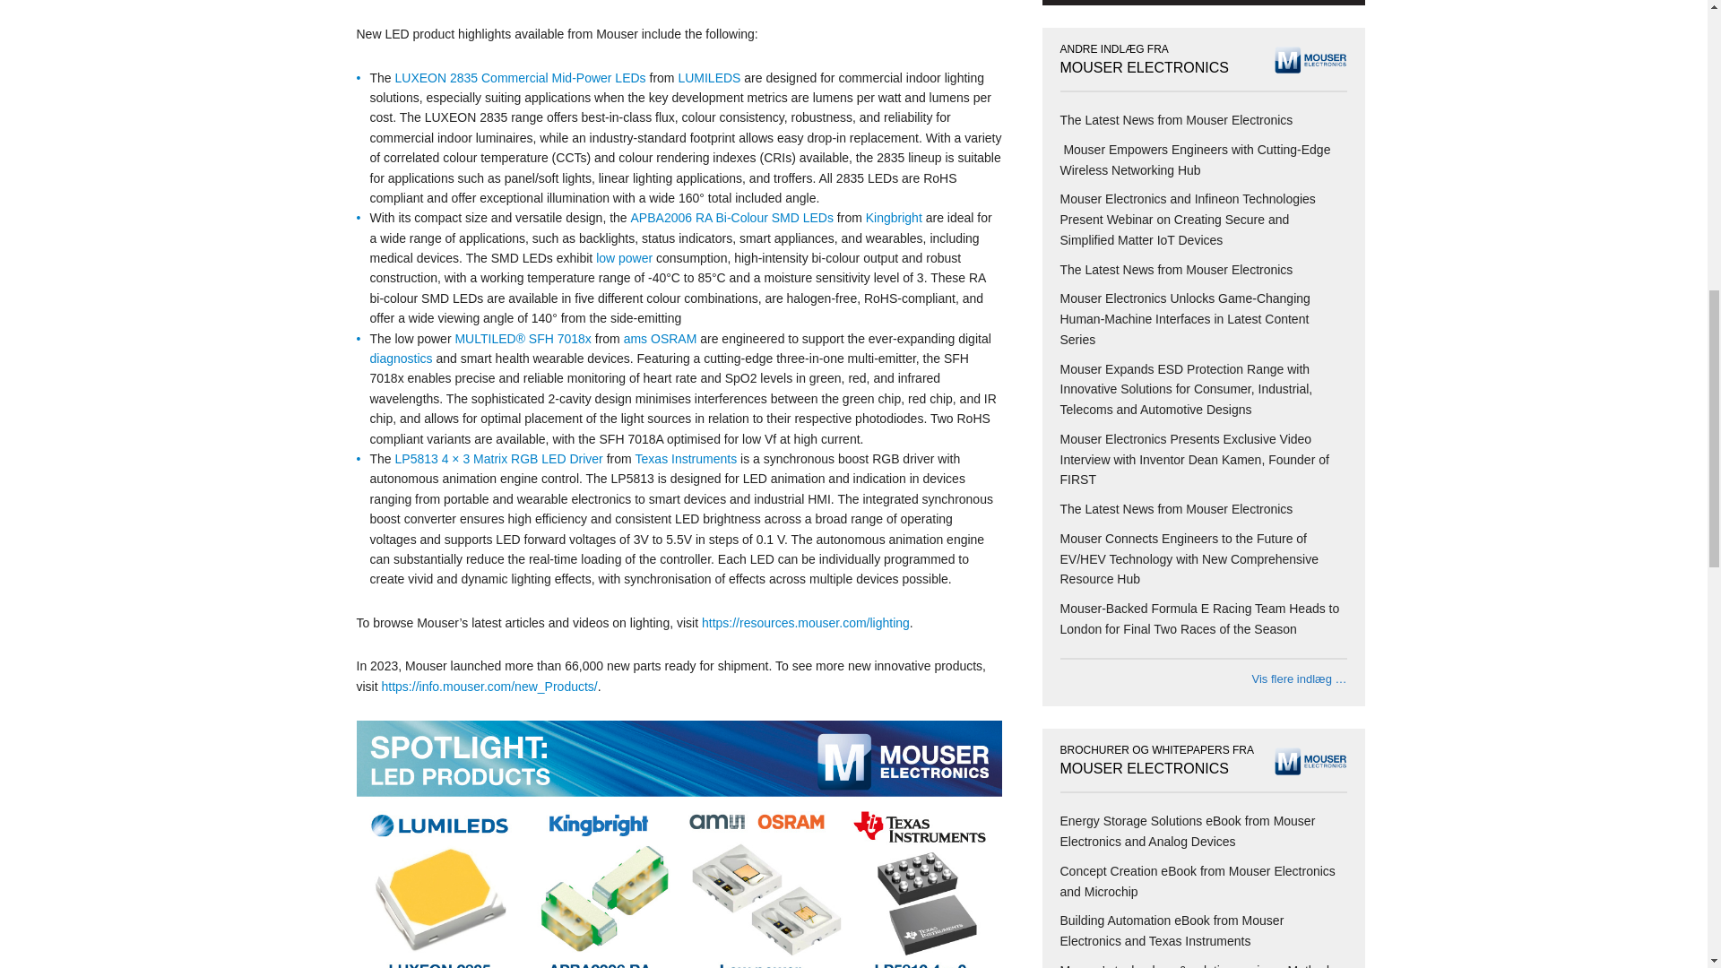 Image resolution: width=1721 pixels, height=968 pixels. Describe the element at coordinates (624, 257) in the screenshot. I see `low power` at that location.